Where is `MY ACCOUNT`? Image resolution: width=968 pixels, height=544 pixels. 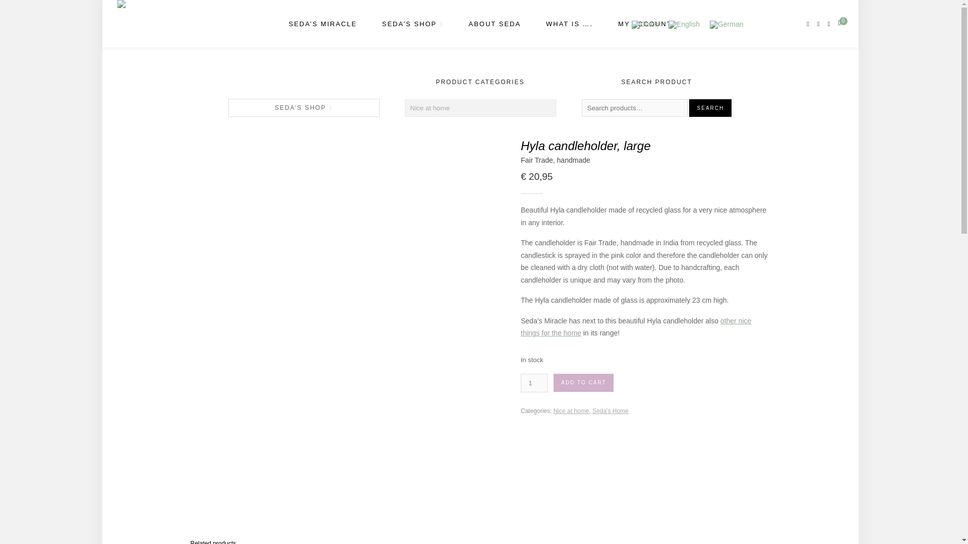
MY ACCOUNT is located at coordinates (645, 24).